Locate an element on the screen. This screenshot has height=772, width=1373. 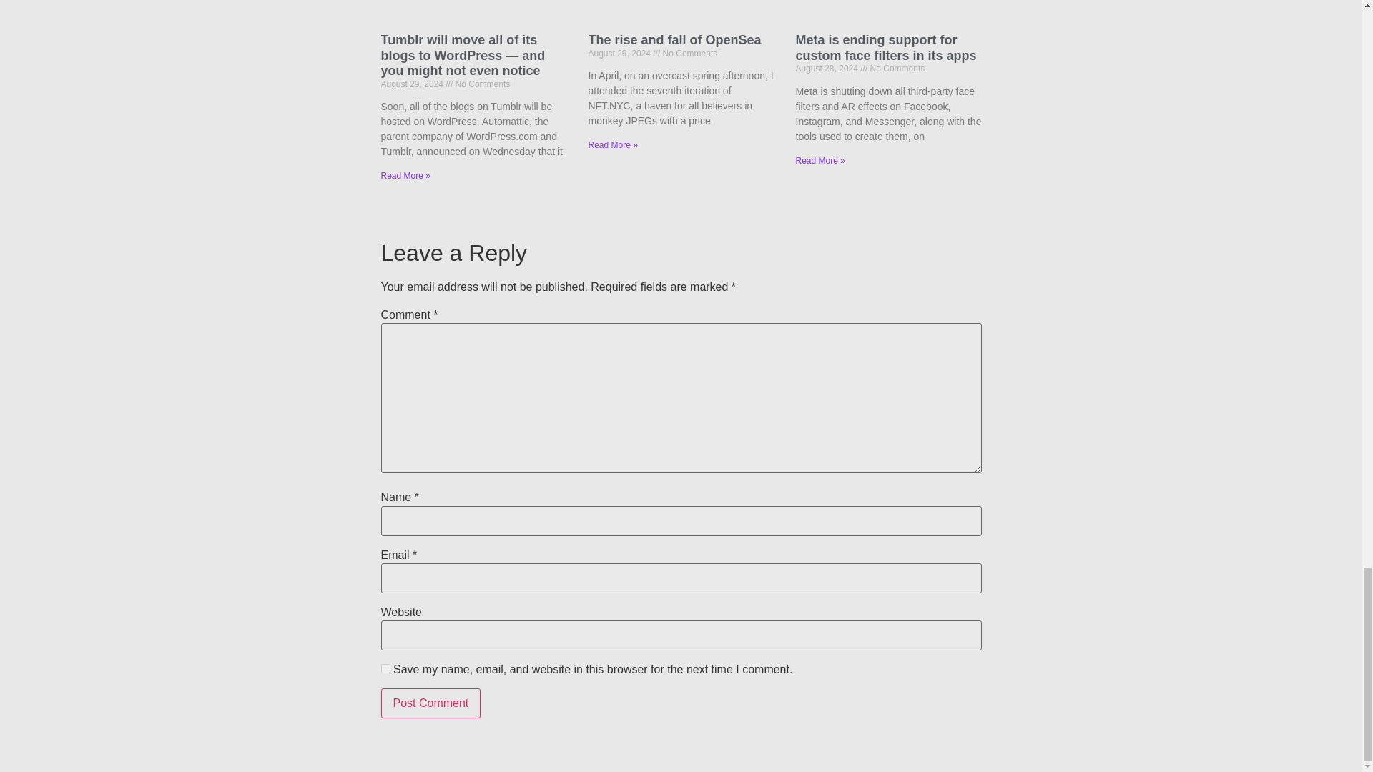
The rise and fall of OpenSea is located at coordinates (674, 40).